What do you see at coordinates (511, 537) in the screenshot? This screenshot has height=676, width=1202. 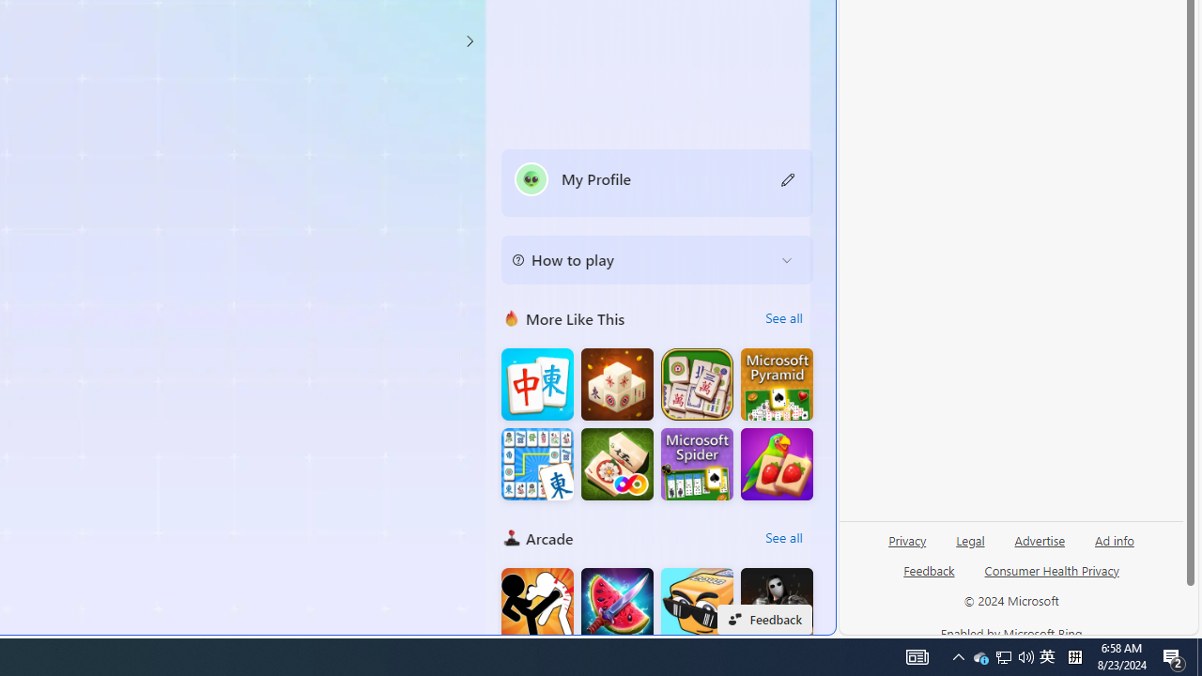 I see `Arcade` at bounding box center [511, 537].